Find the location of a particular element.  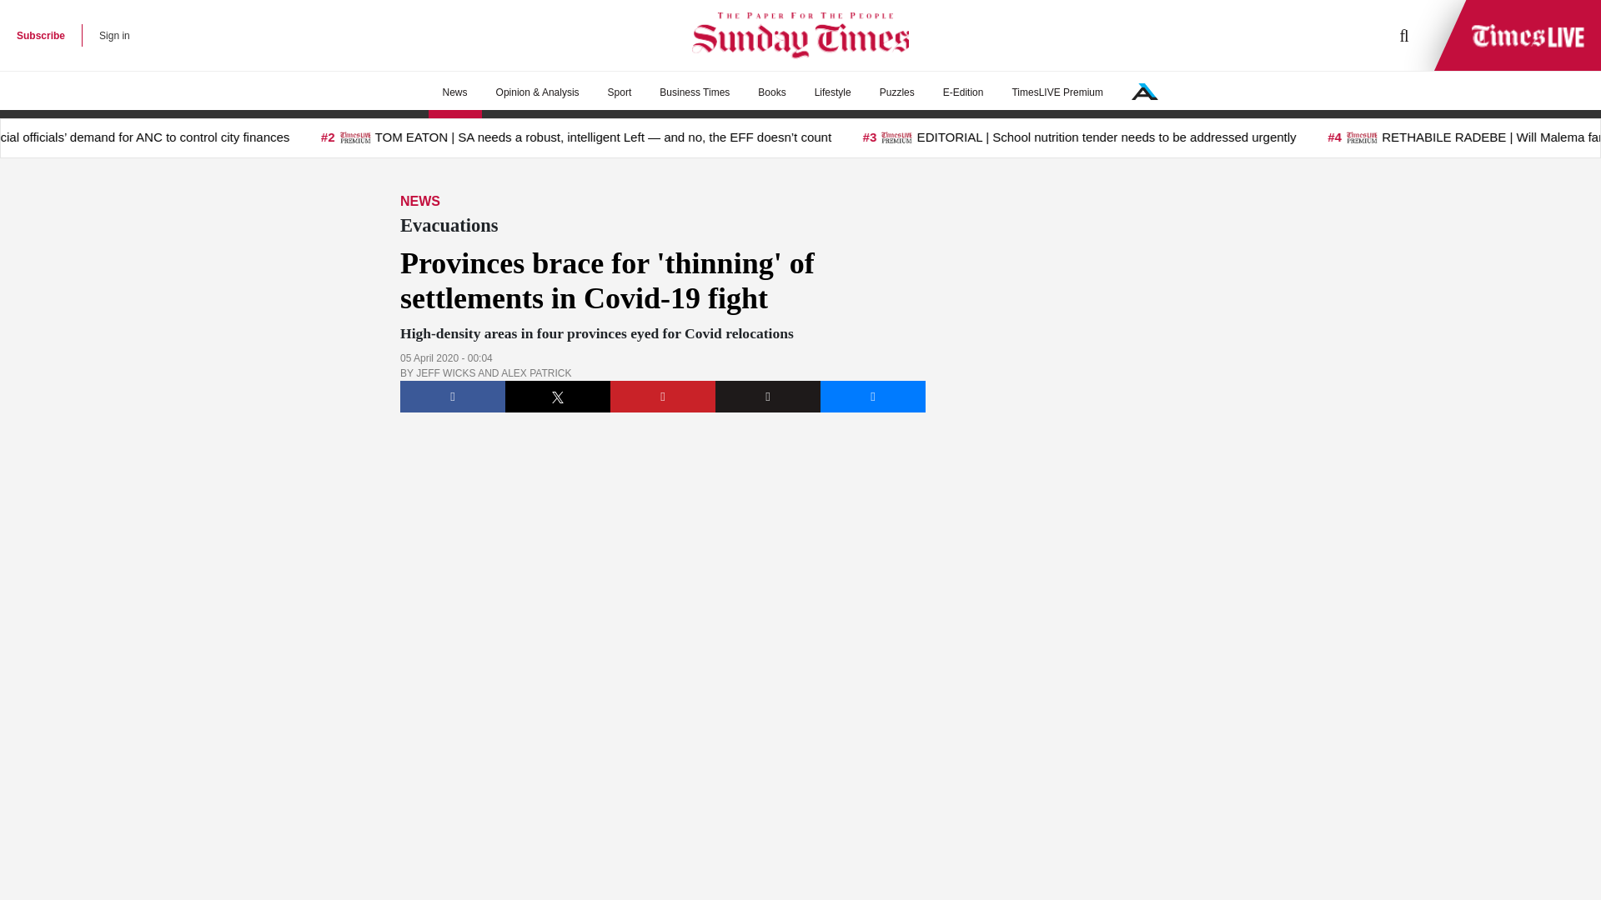

Sport is located at coordinates (620, 92).